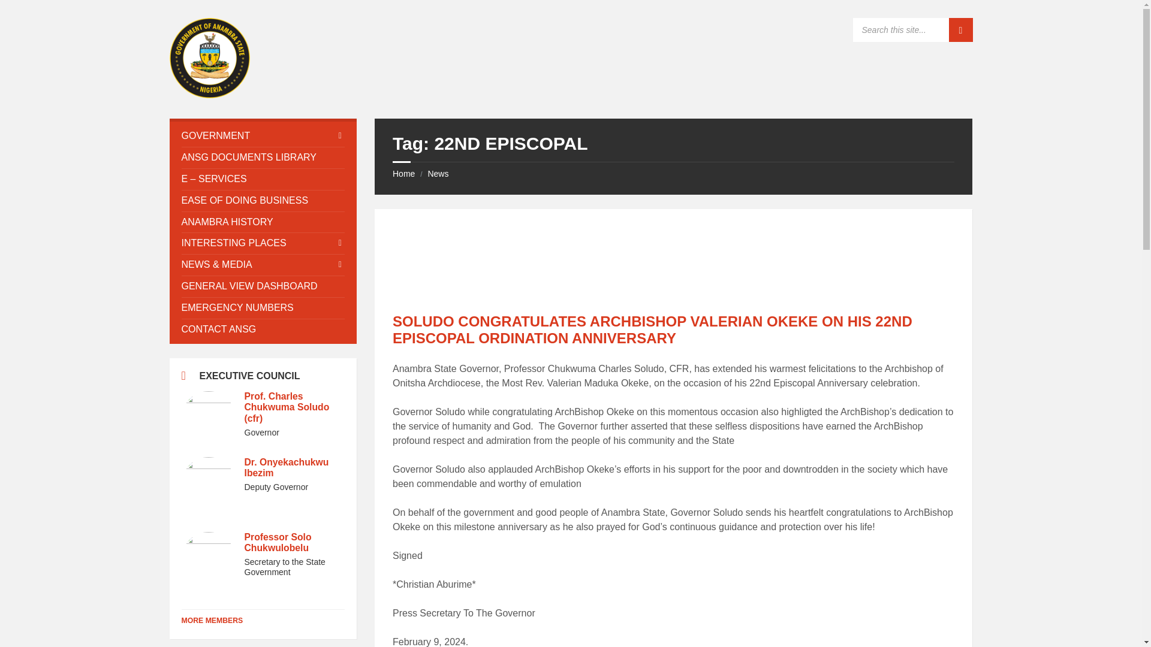  Describe the element at coordinates (263, 136) in the screenshot. I see `GOVERNMENT` at that location.